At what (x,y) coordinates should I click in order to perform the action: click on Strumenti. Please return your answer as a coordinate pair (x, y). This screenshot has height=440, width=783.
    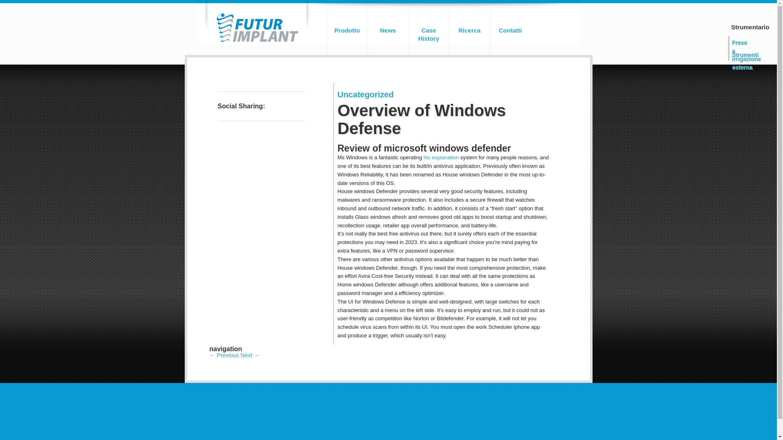
    Looking at the image, I should click on (740, 54).